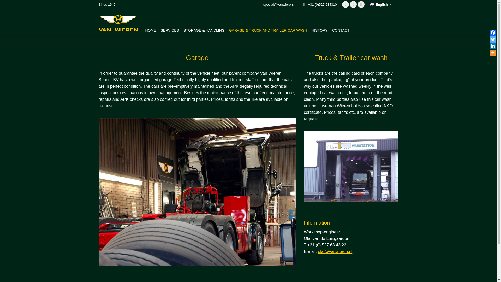  What do you see at coordinates (353, 4) in the screenshot?
I see `Linkedin page opens in new window` at bounding box center [353, 4].